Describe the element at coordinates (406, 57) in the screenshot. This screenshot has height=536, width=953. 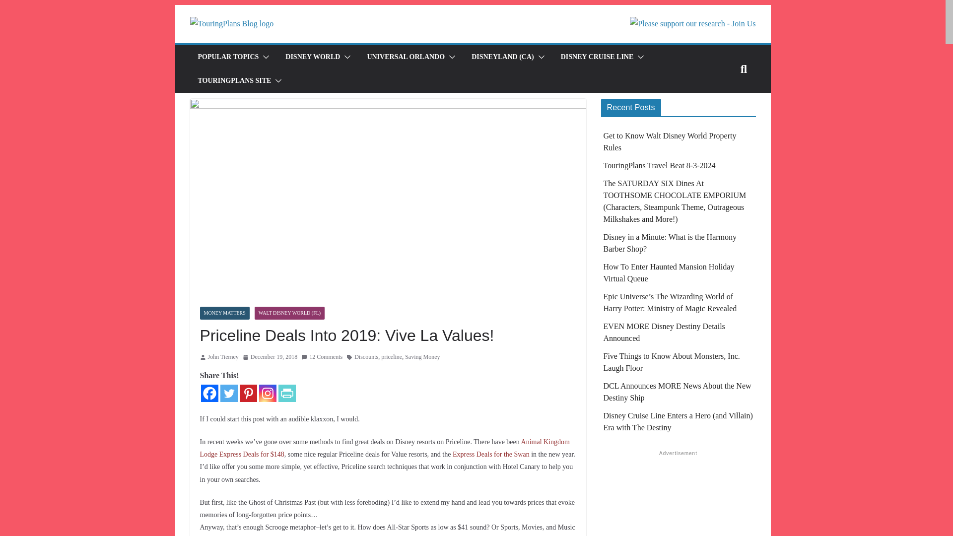
I see `UNIVERSAL ORLANDO` at that location.